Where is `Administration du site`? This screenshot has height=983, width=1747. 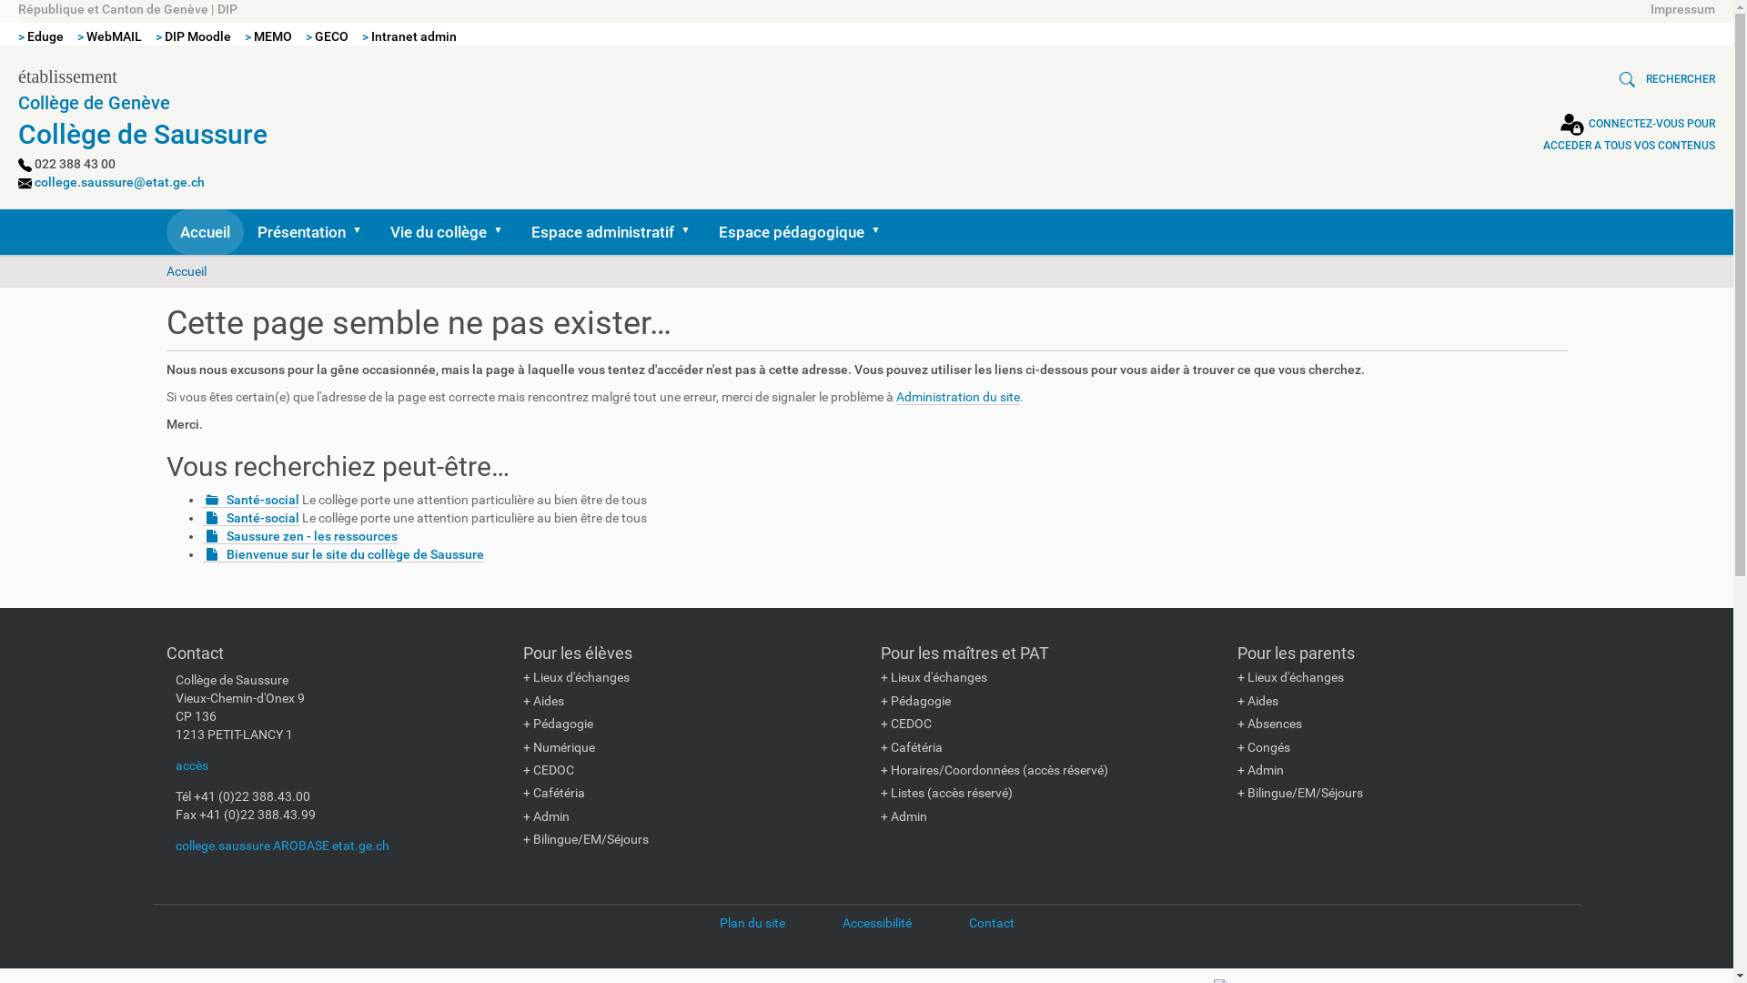
Administration du site is located at coordinates (957, 397).